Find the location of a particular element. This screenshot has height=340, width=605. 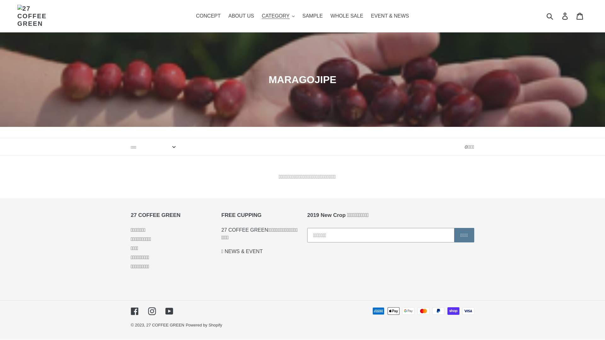

Instagram is located at coordinates (152, 311).